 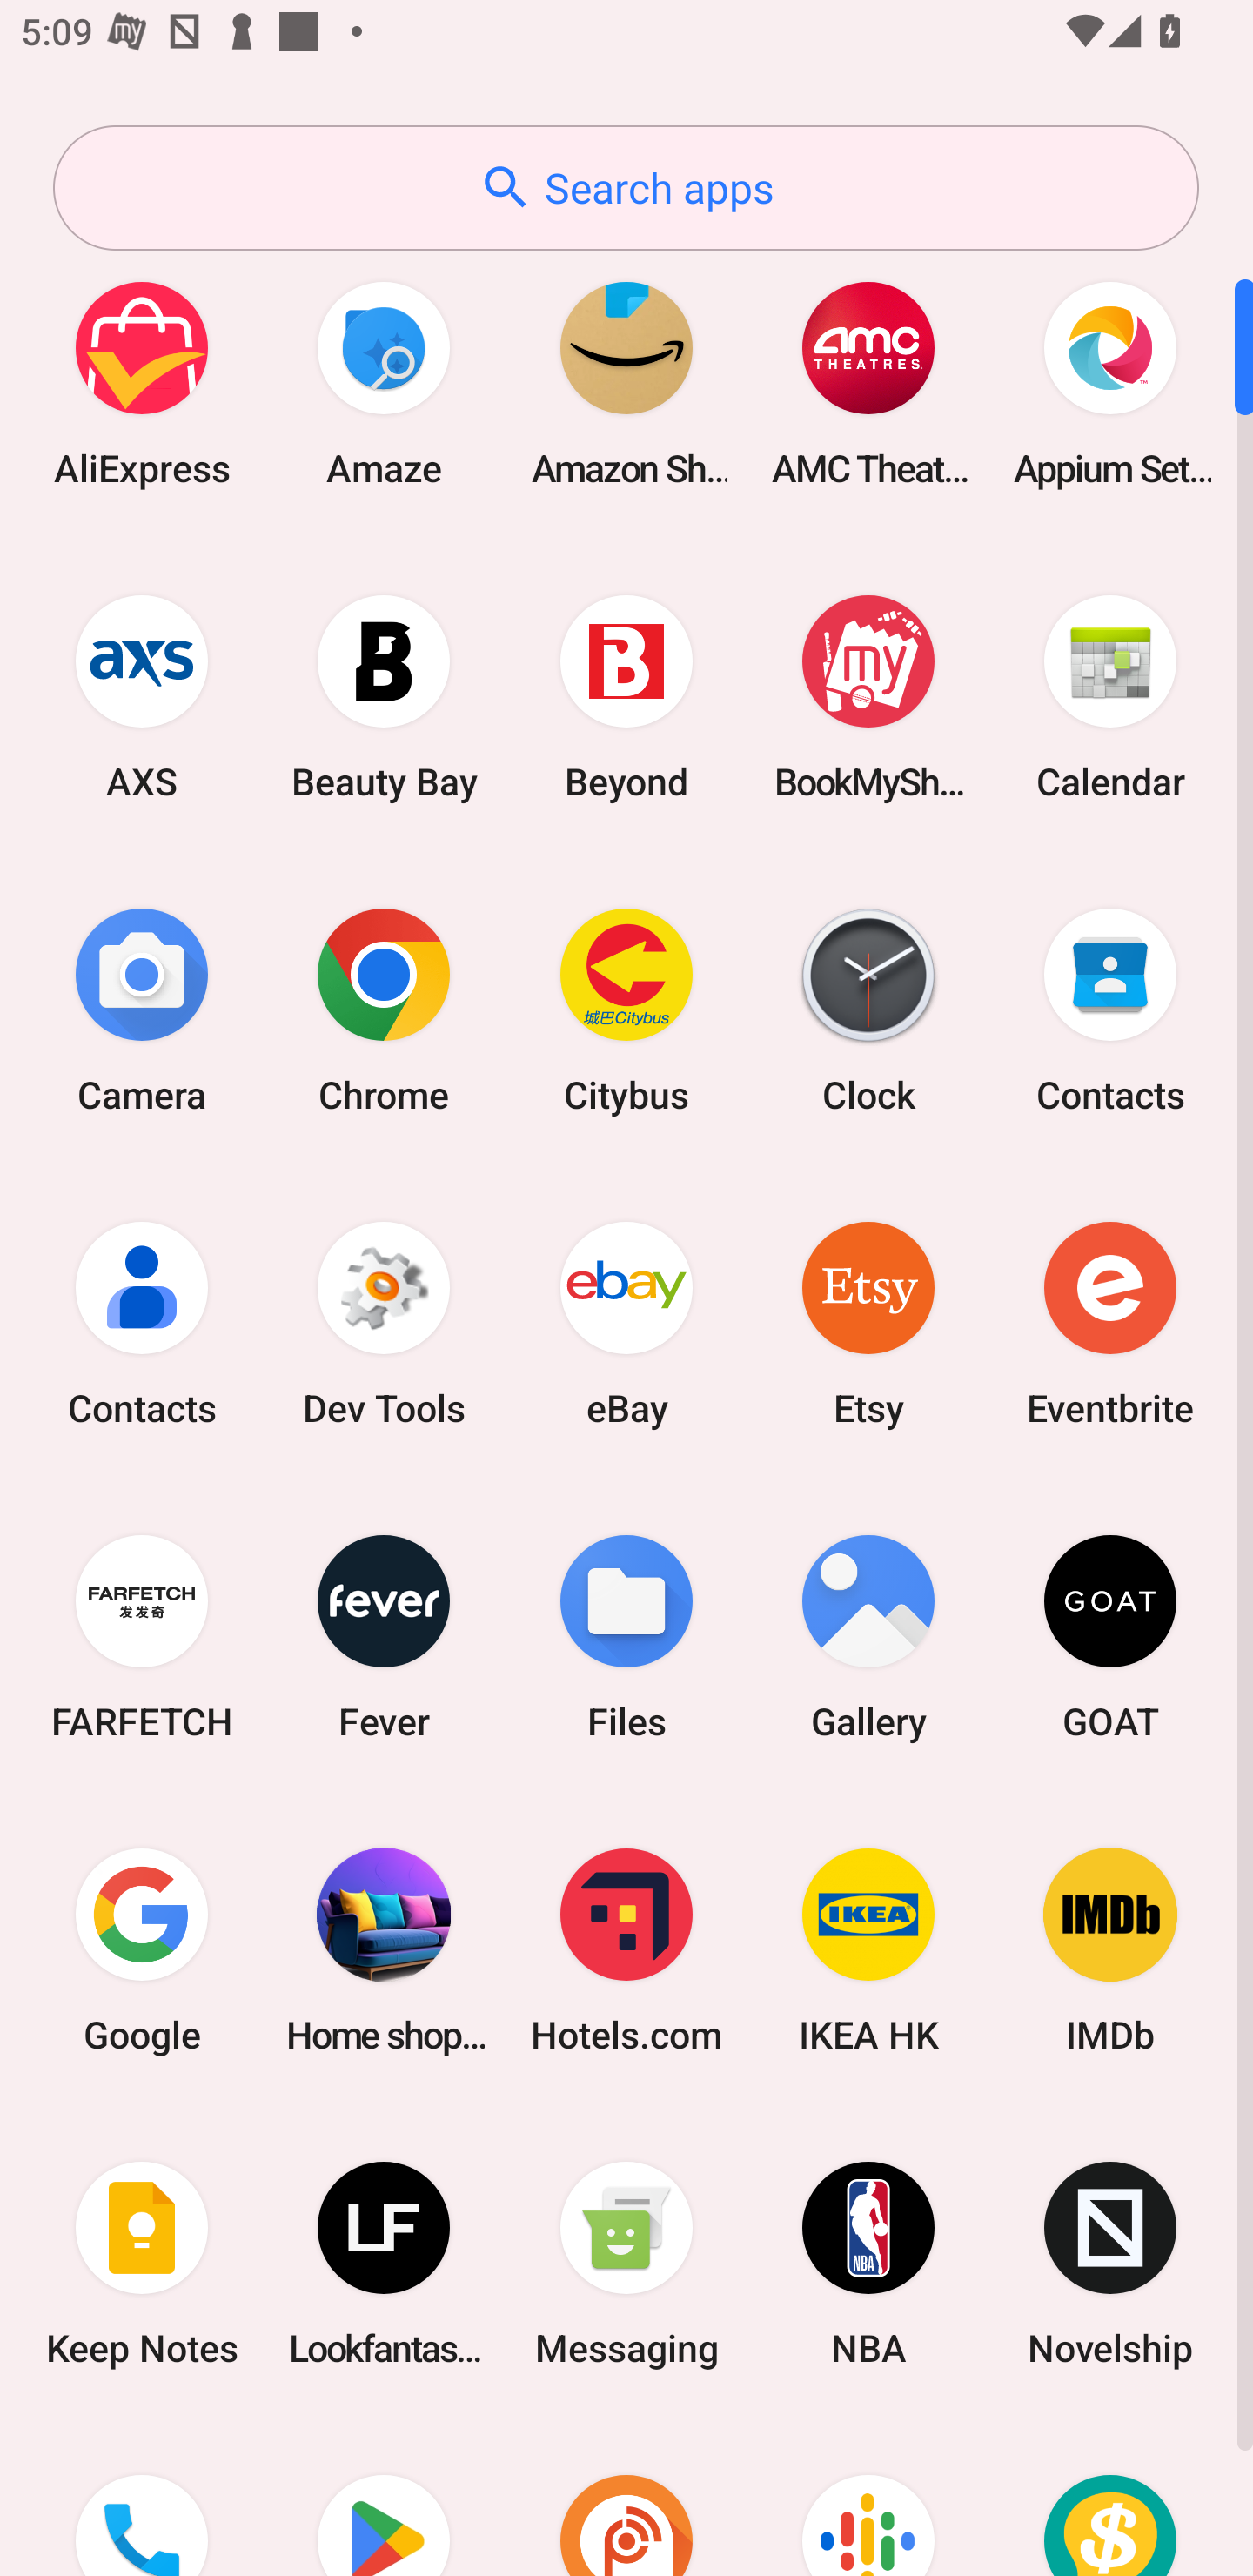 What do you see at coordinates (384, 1949) in the screenshot?
I see `Home shopping` at bounding box center [384, 1949].